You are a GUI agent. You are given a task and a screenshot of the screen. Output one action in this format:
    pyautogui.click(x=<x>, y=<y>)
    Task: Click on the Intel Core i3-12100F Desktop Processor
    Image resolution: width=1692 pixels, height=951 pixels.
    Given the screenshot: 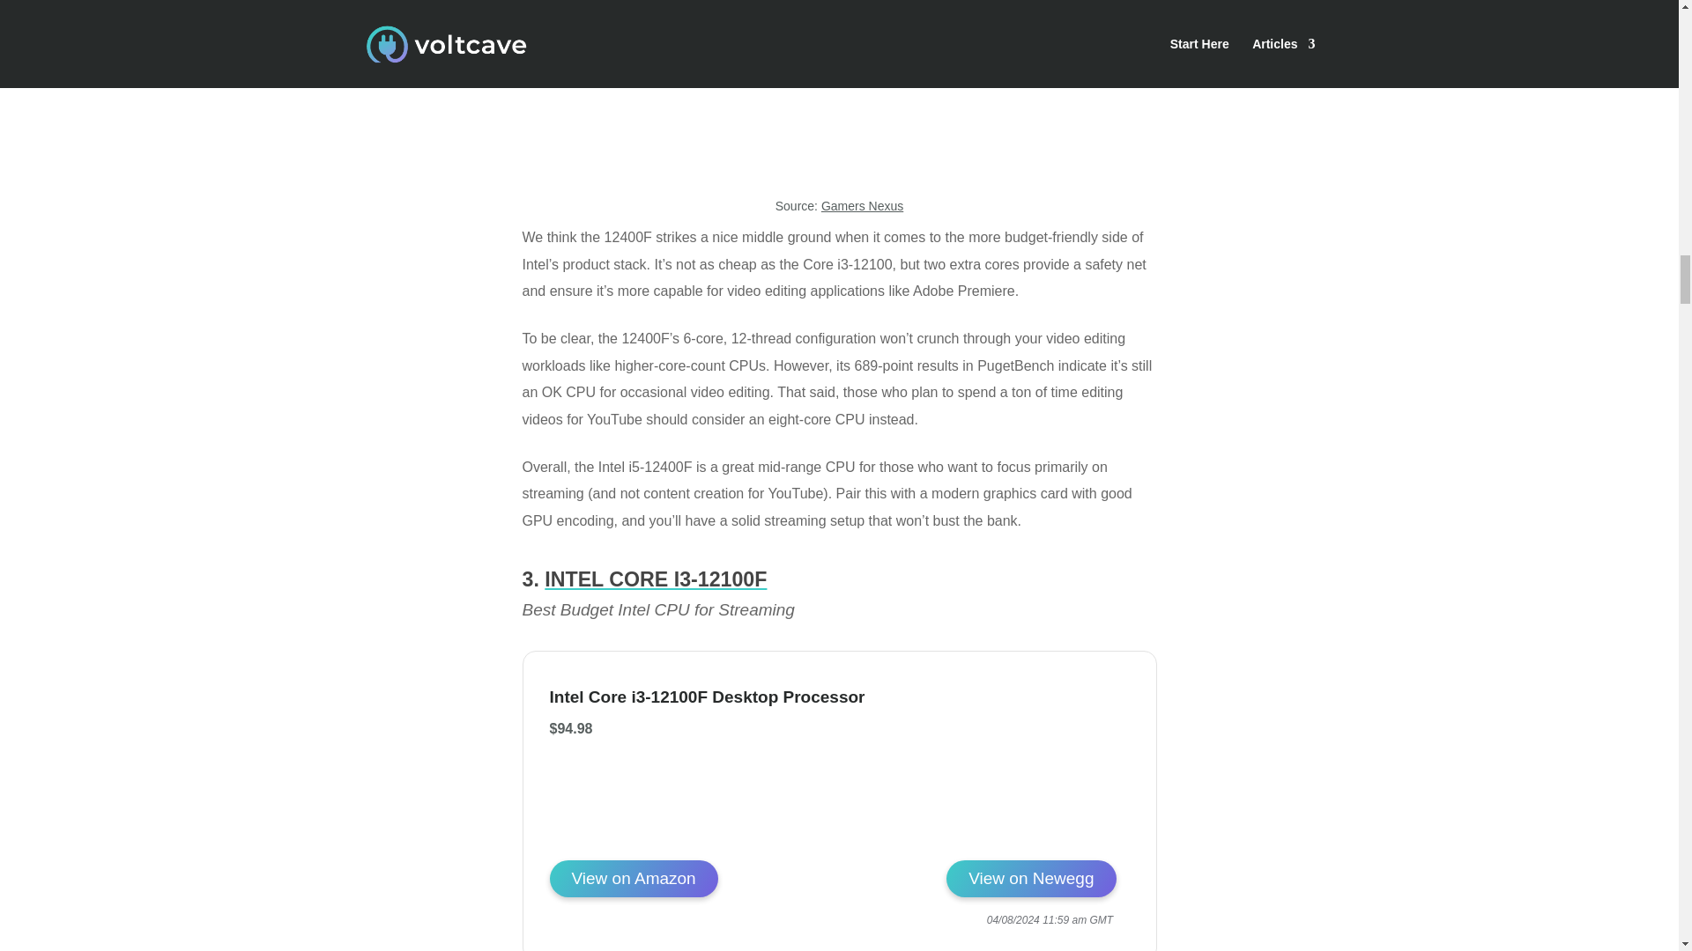 What is the action you would take?
    pyautogui.click(x=634, y=879)
    